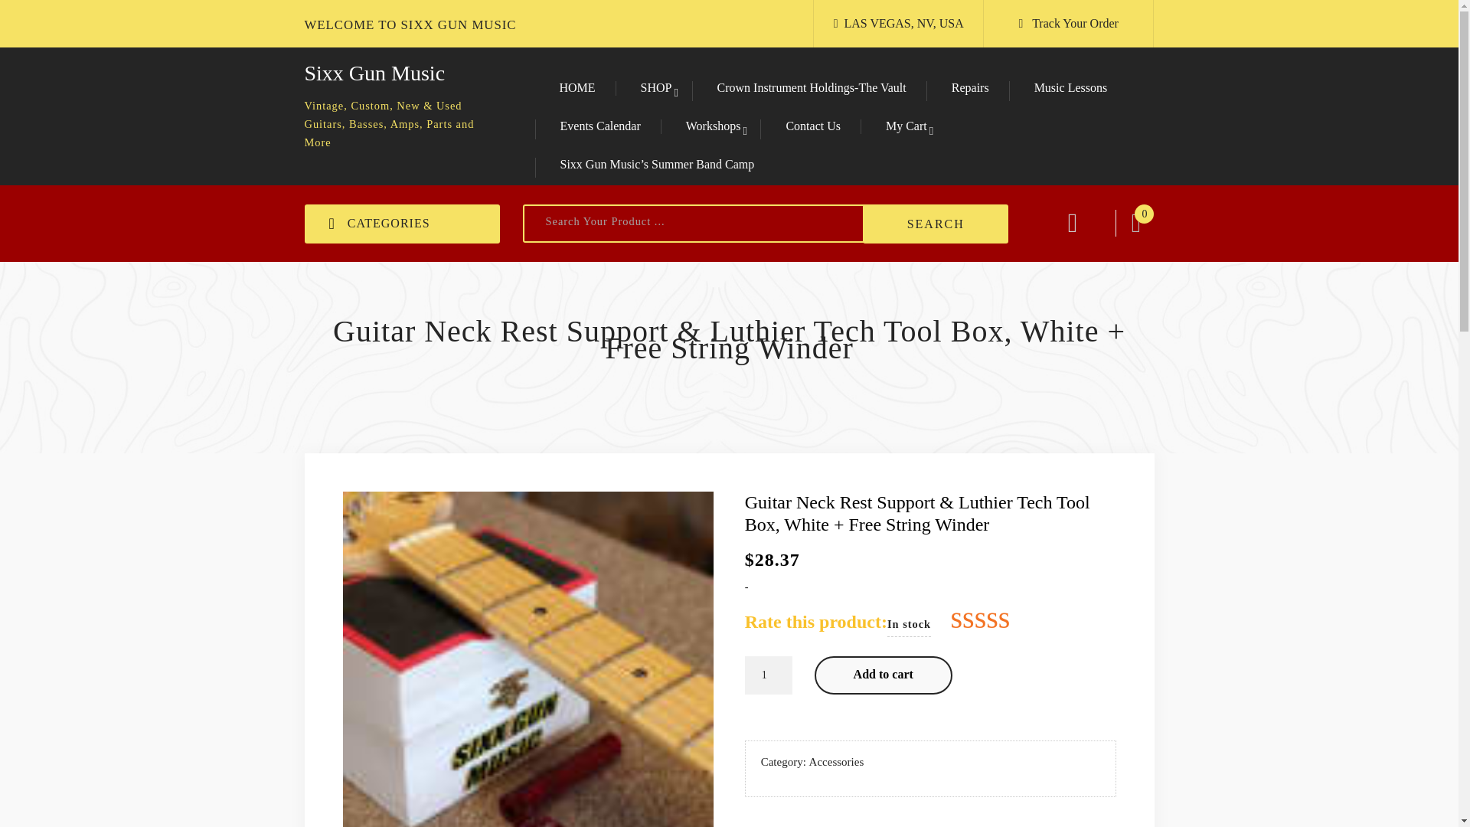  Describe the element at coordinates (970, 90) in the screenshot. I see `Repairs` at that location.